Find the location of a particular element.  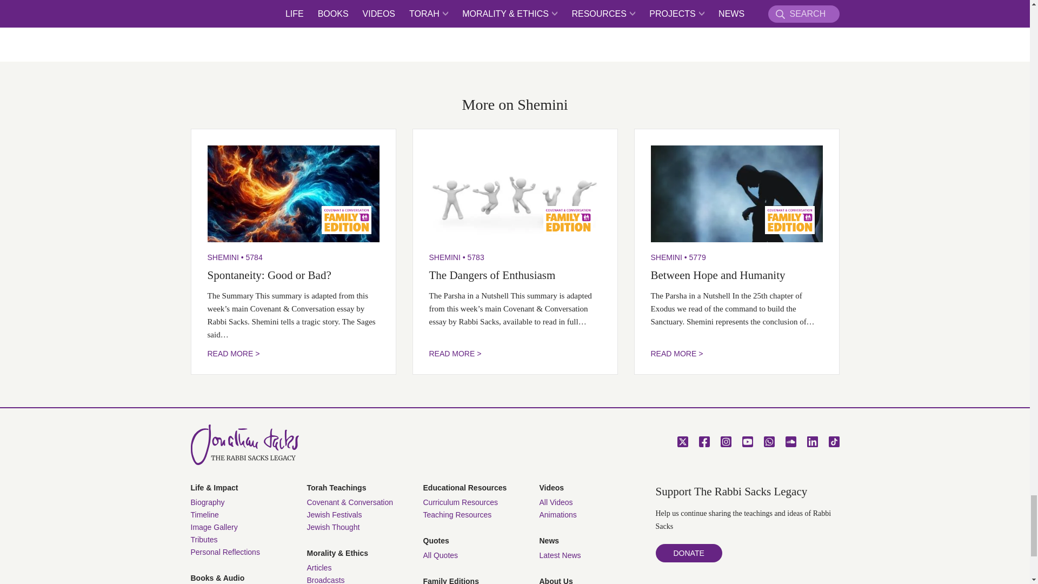

Facebook is located at coordinates (704, 441).